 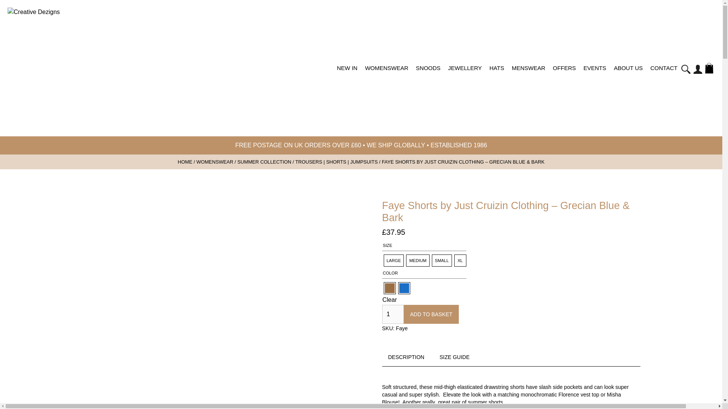 I want to click on Bark, so click(x=389, y=288).